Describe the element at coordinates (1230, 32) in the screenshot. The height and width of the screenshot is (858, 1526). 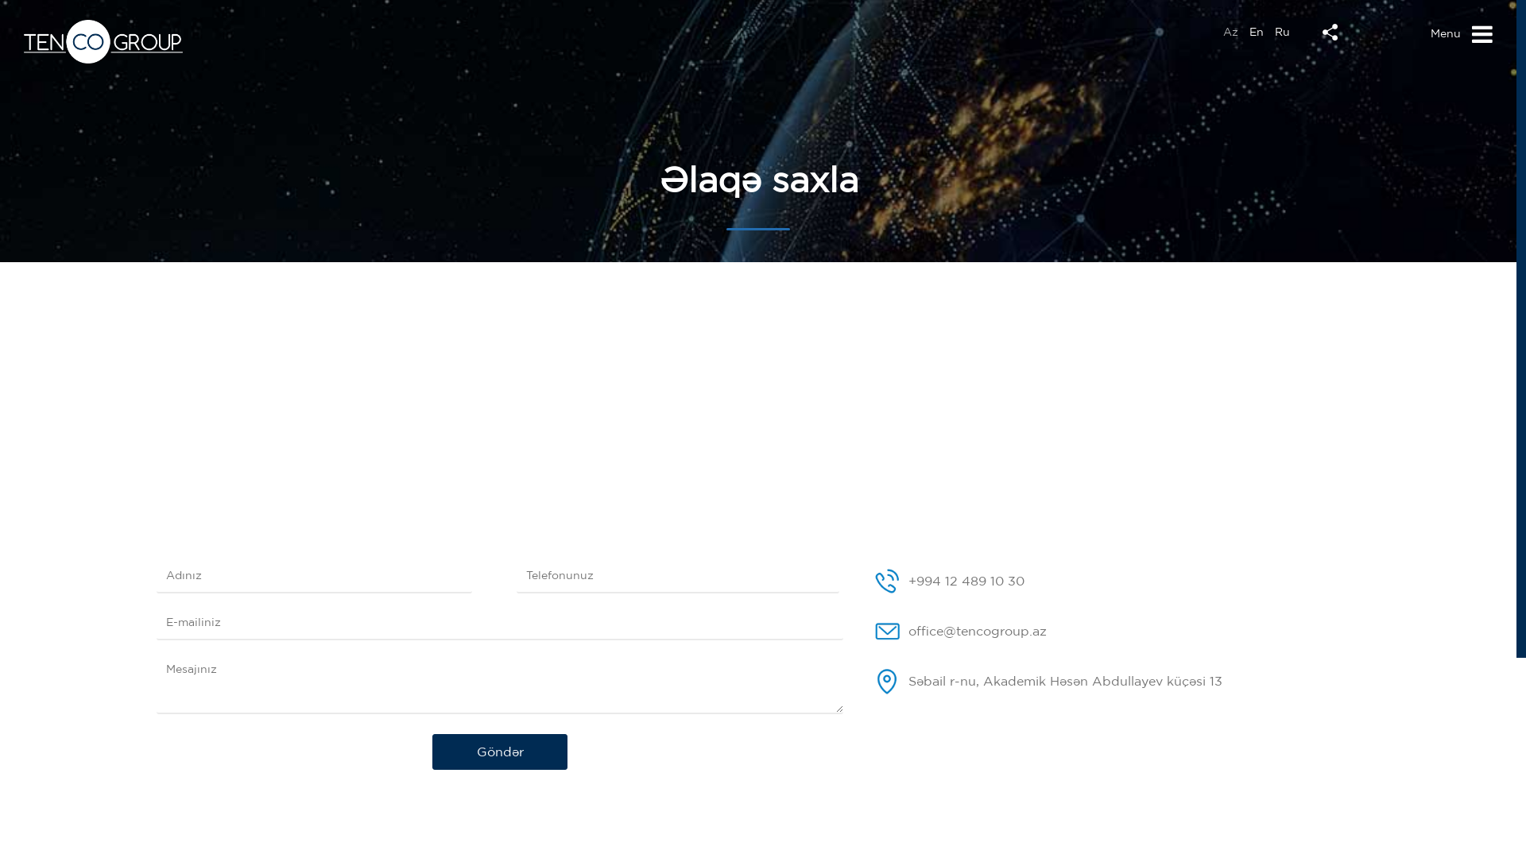
I see `Az` at that location.